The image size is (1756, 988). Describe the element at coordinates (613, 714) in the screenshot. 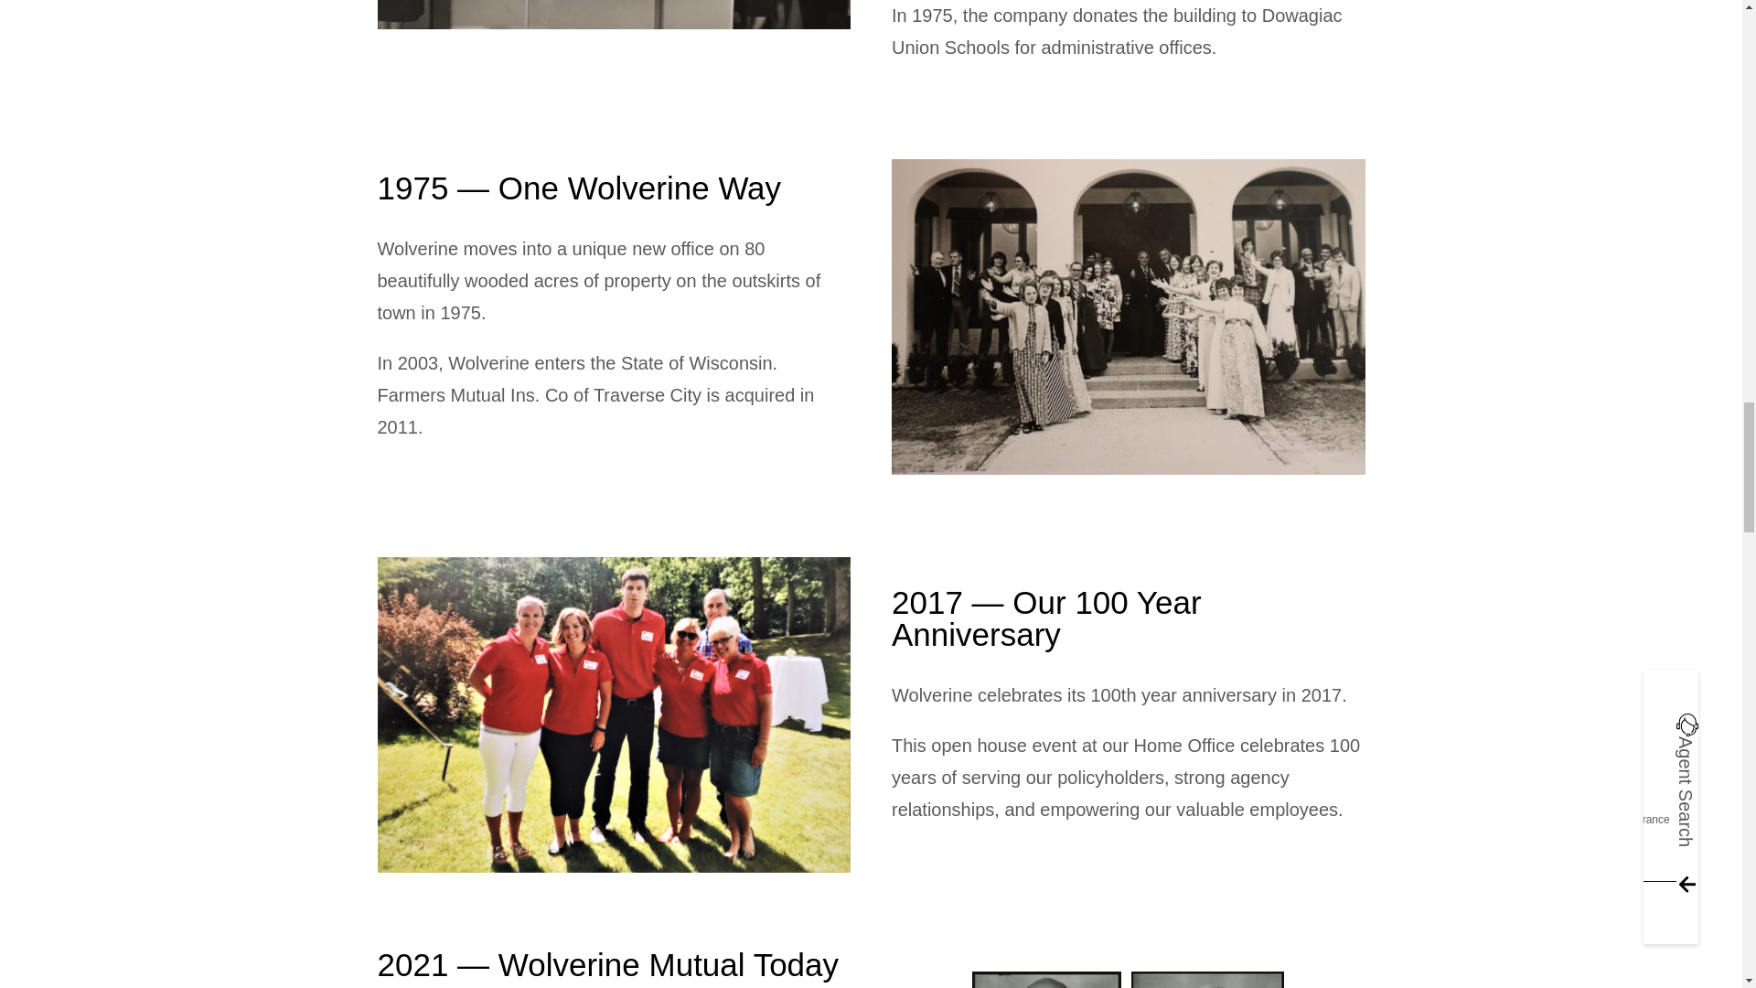

I see `Group on 100th celebration` at that location.